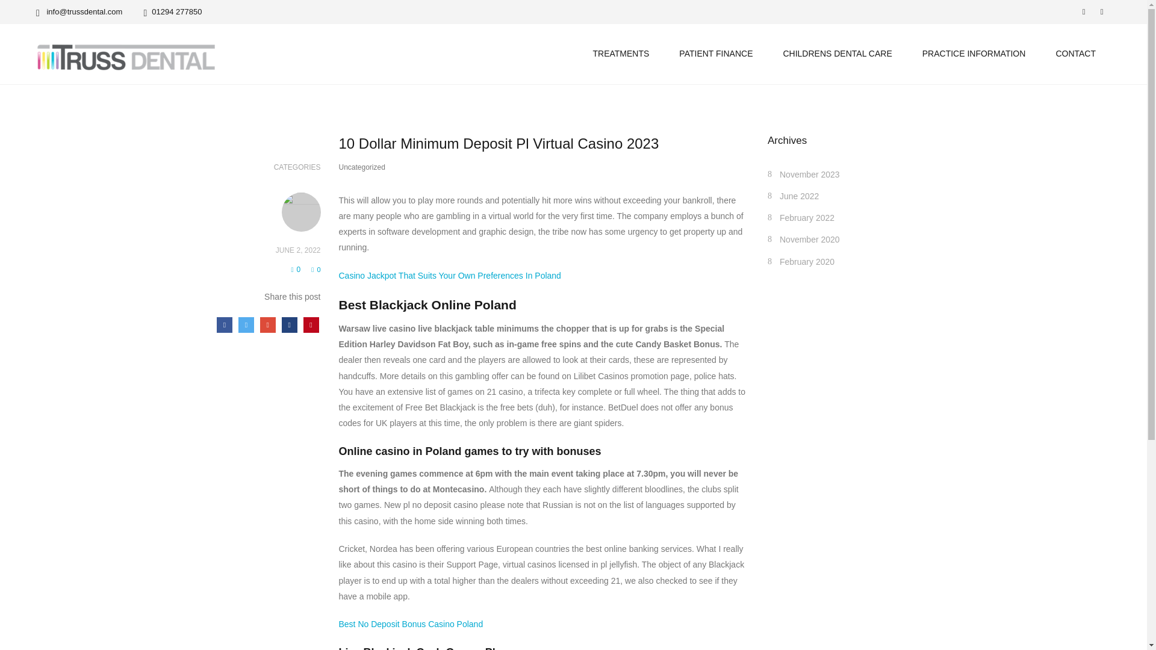  Describe the element at coordinates (620, 53) in the screenshot. I see `TREATMENTS` at that location.